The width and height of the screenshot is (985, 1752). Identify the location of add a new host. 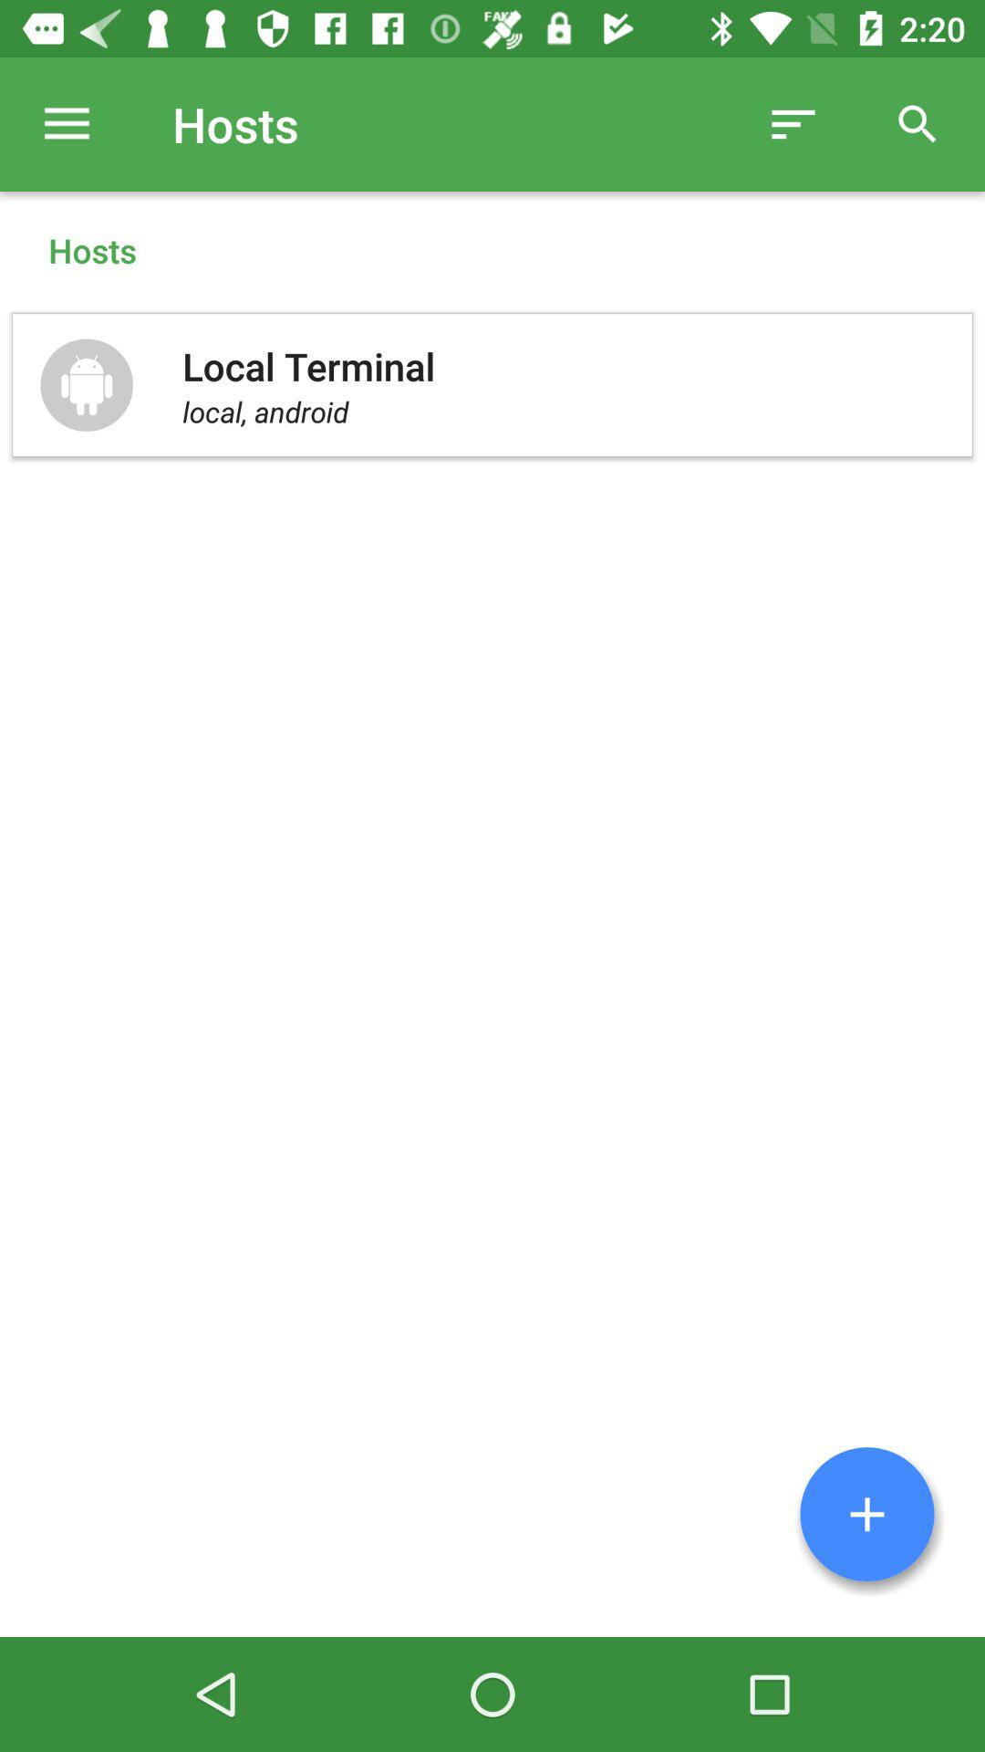
(867, 1515).